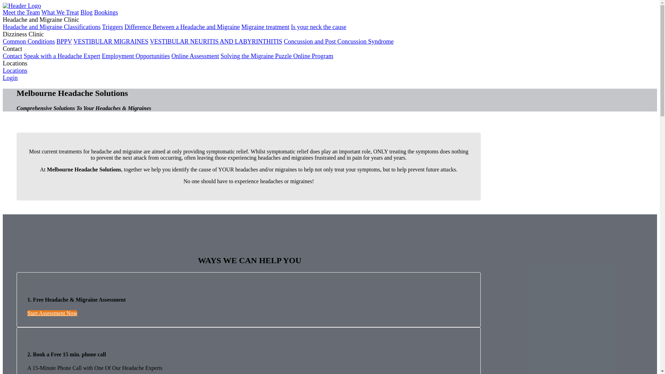 The image size is (665, 374). I want to click on Speak with a Headache Expert, so click(62, 56).